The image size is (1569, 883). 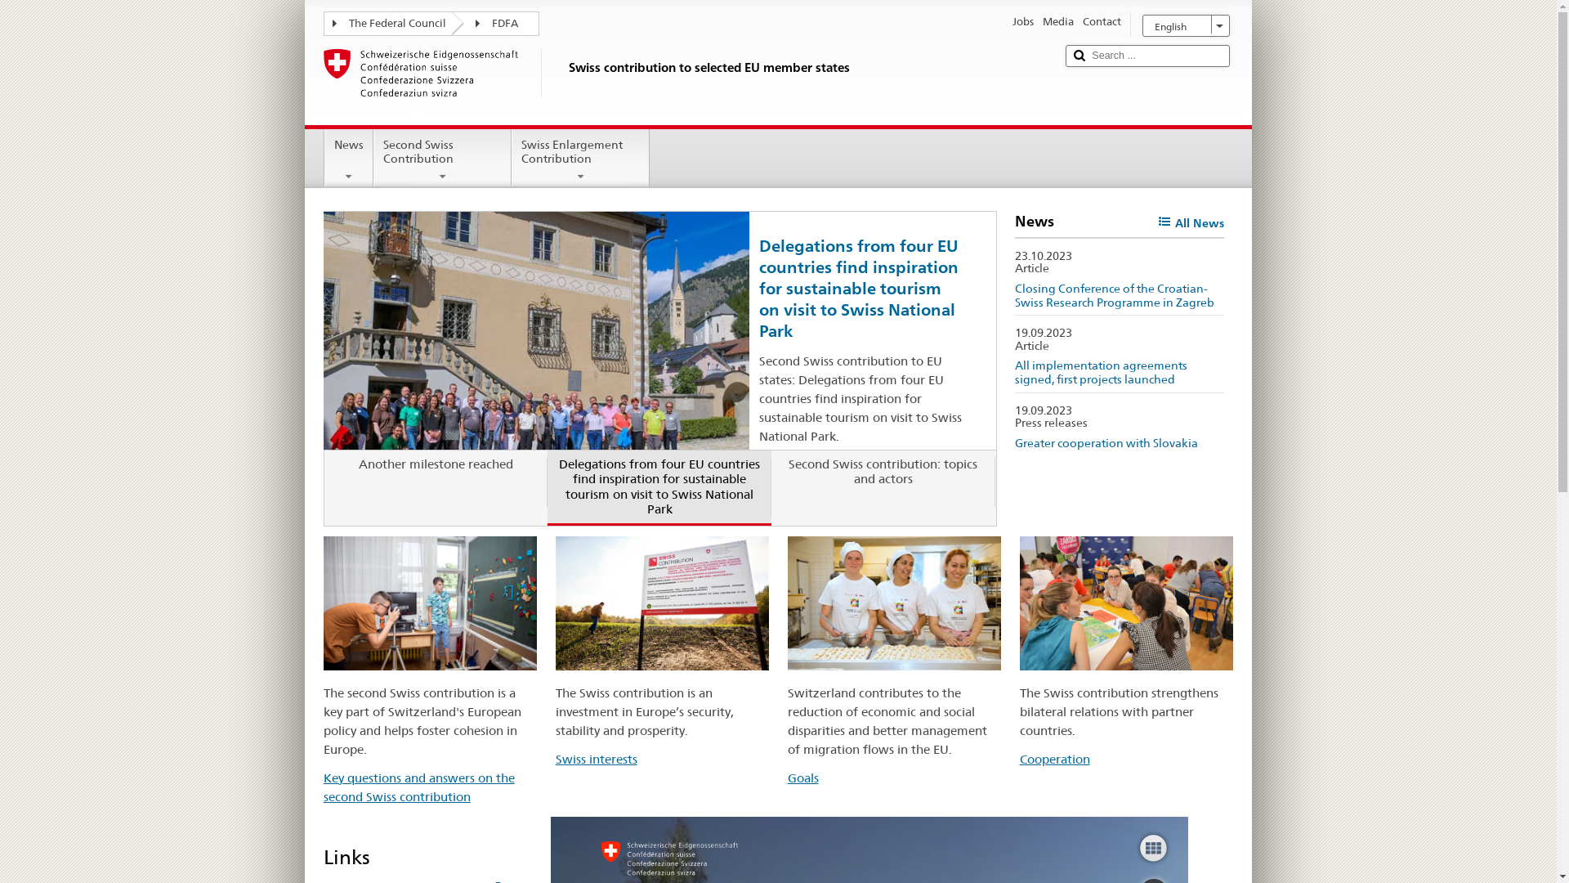 I want to click on Second Swiss contribution: topics and actors, so click(x=883, y=482).